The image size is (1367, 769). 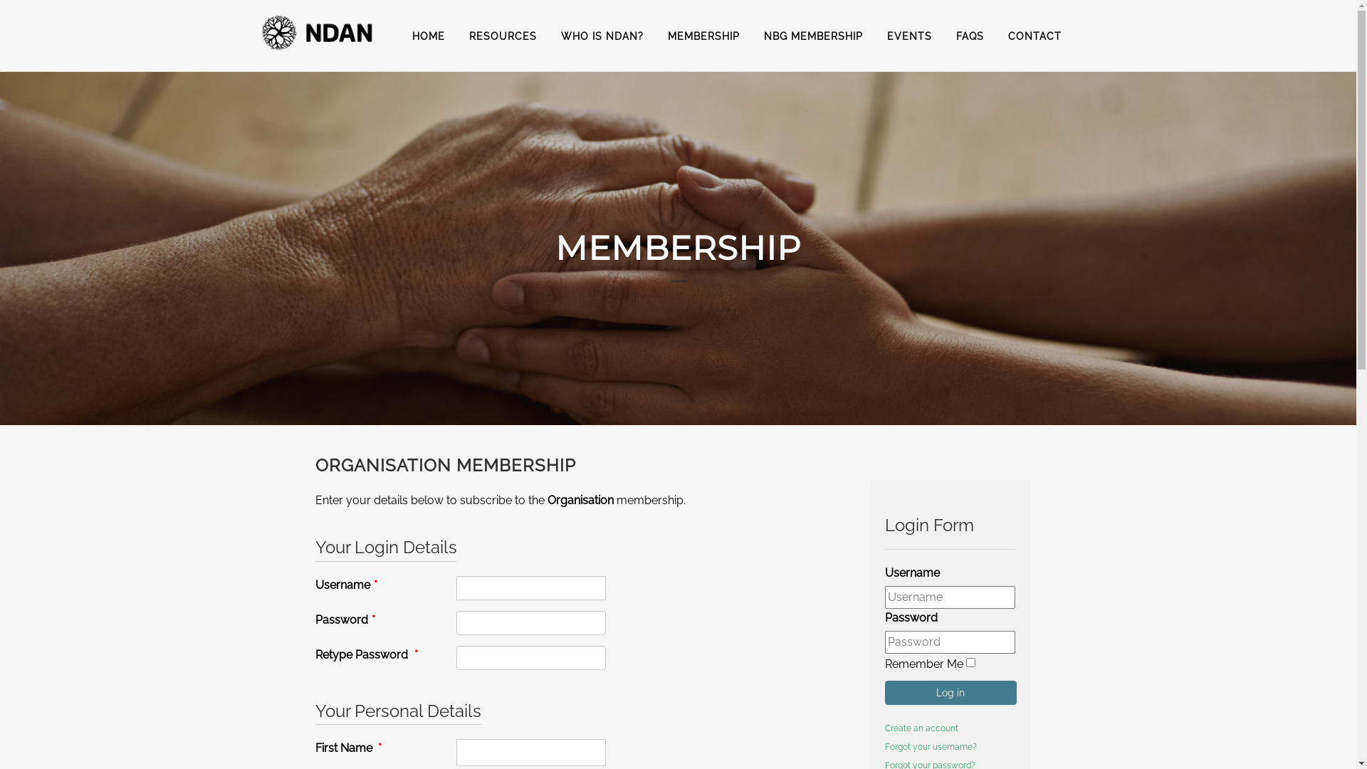 What do you see at coordinates (503, 36) in the screenshot?
I see `RESOURCES` at bounding box center [503, 36].